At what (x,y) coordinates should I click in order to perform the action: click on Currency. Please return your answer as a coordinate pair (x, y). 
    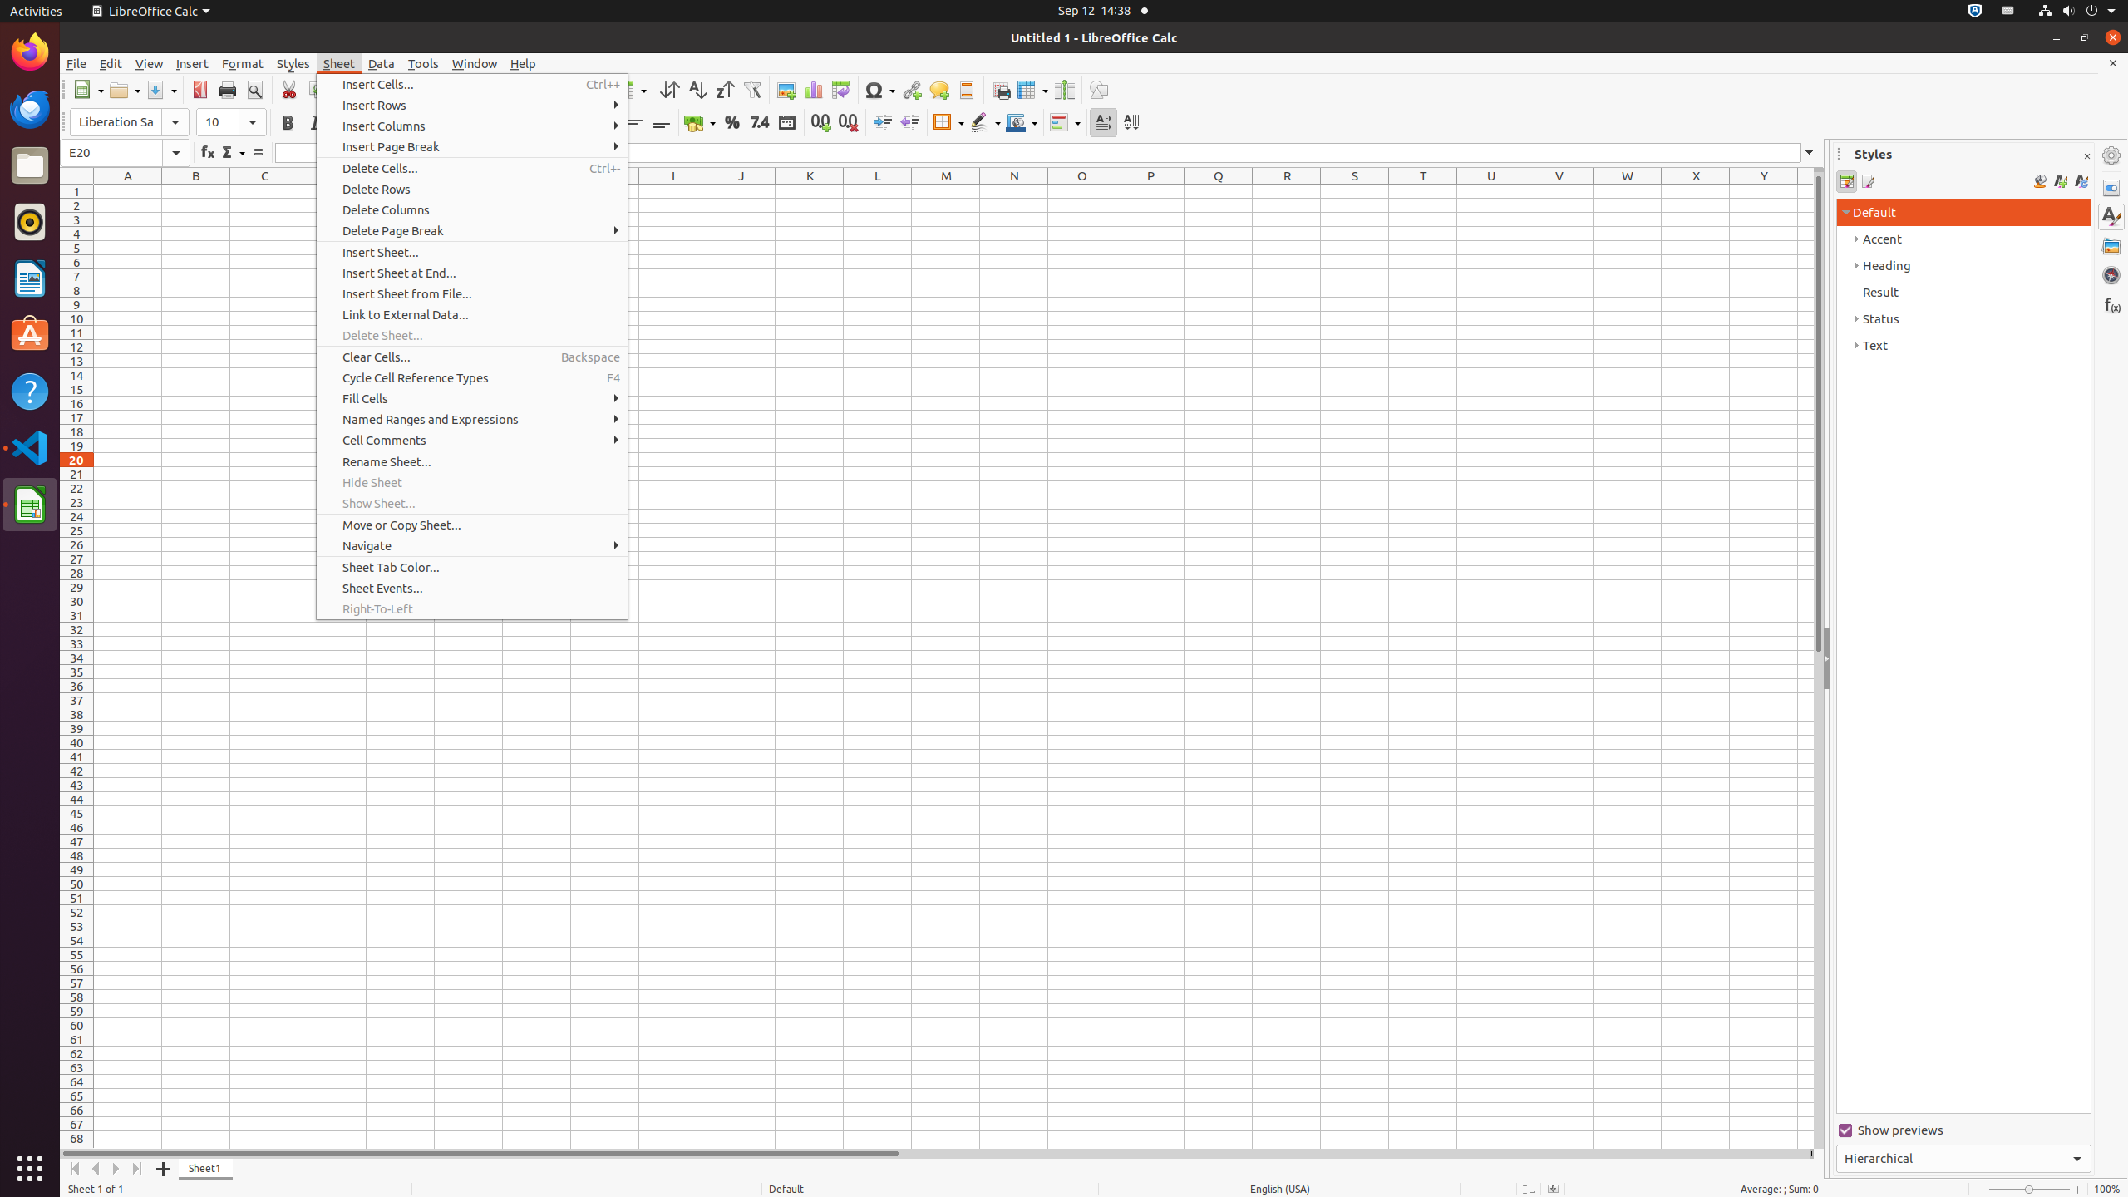
    Looking at the image, I should click on (700, 123).